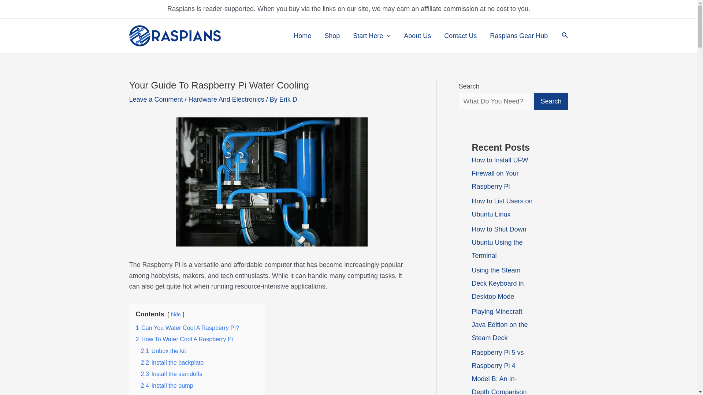 The width and height of the screenshot is (703, 395). What do you see at coordinates (519, 35) in the screenshot?
I see `Raspians Gear Hub` at bounding box center [519, 35].